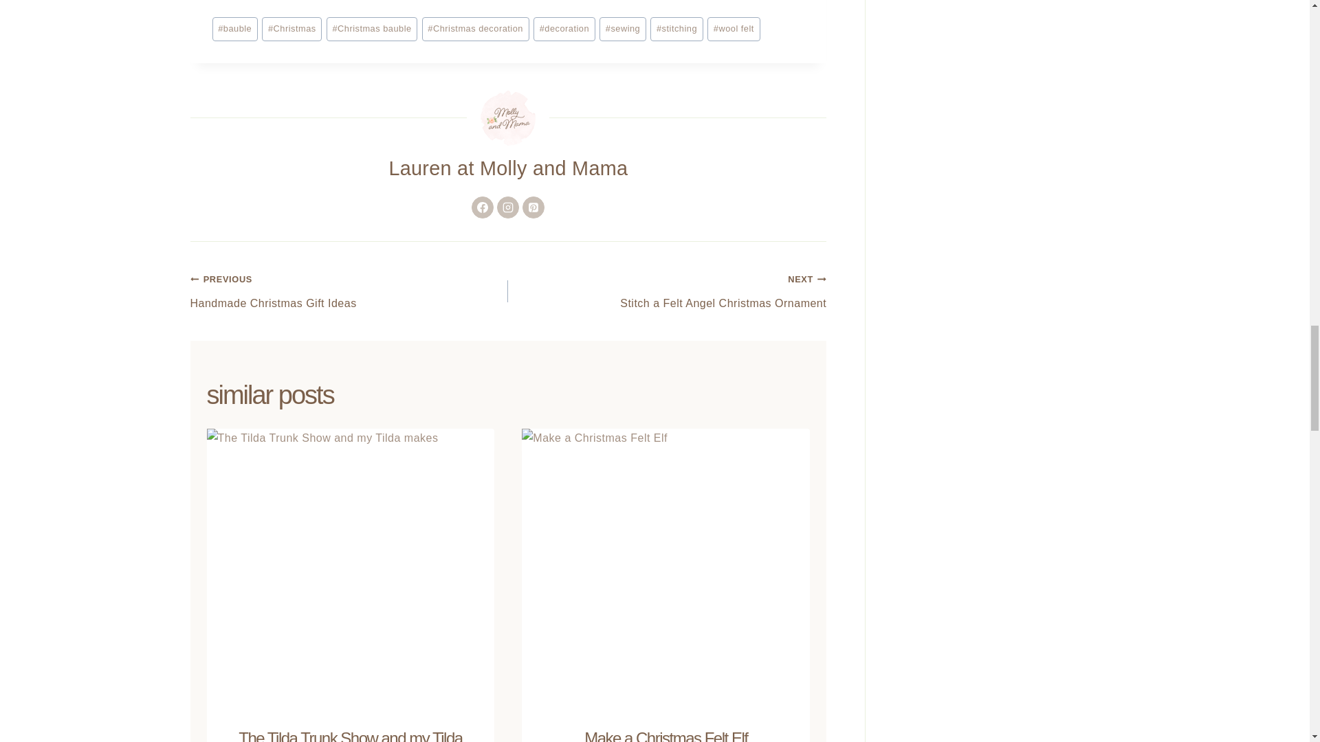  I want to click on Lauren at Molly and Mama, so click(507, 168).